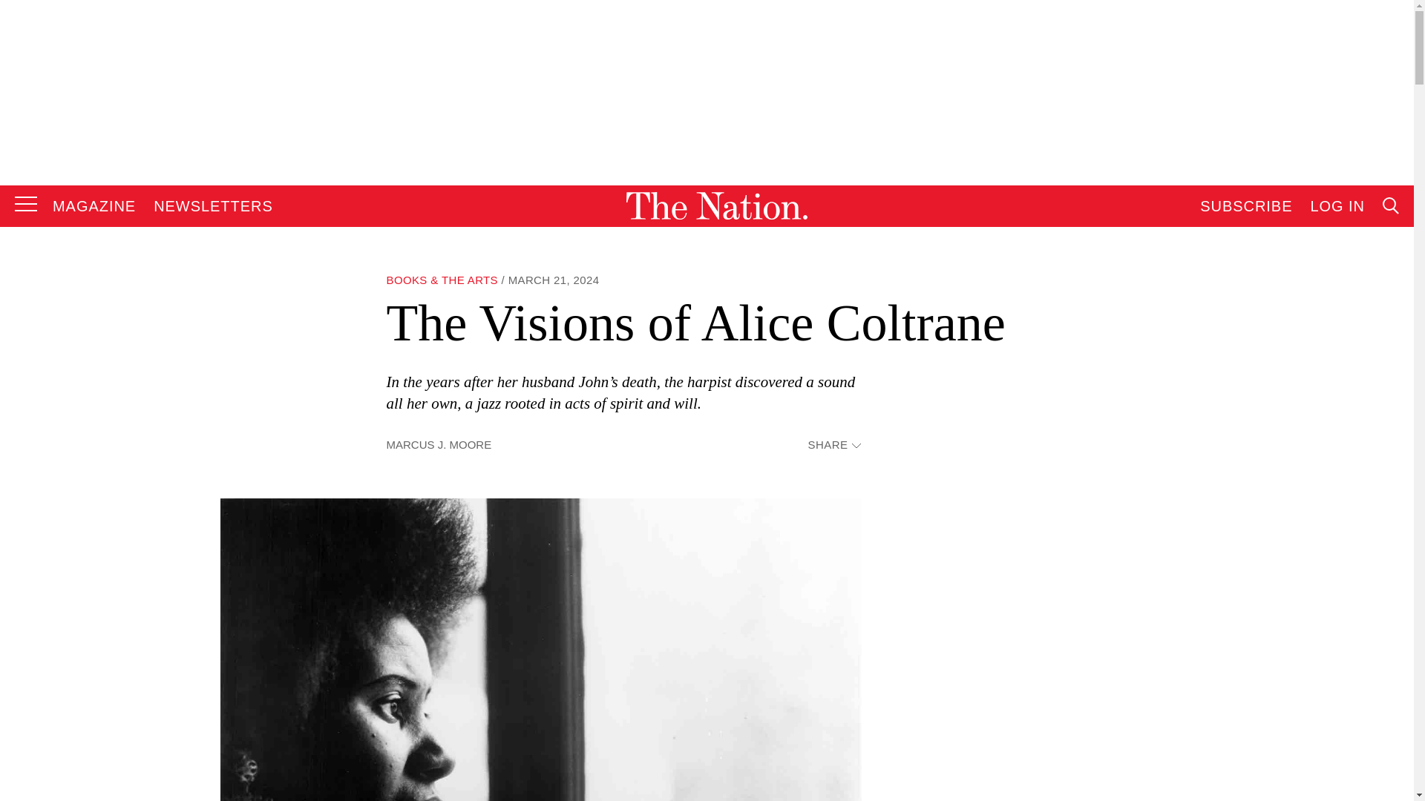 The height and width of the screenshot is (801, 1425). Describe the element at coordinates (834, 445) in the screenshot. I see `SHARE` at that location.